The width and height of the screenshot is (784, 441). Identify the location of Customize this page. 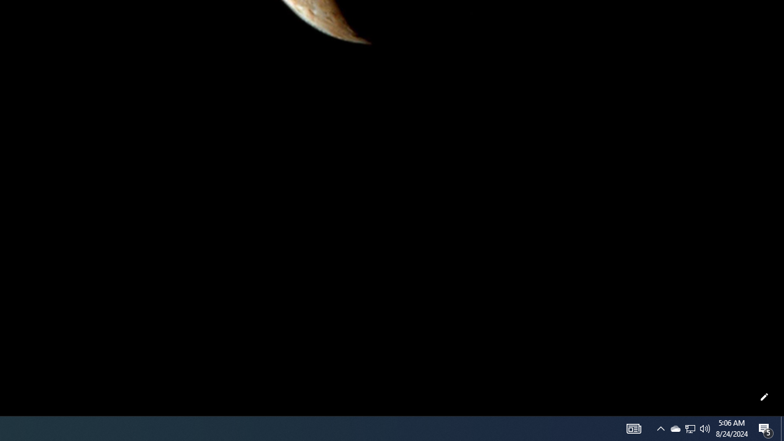
(764, 397).